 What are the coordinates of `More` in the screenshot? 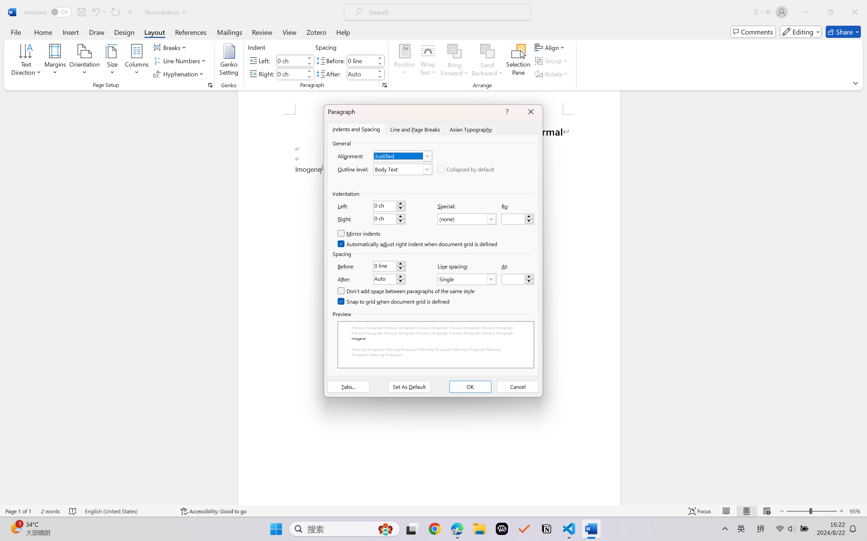 It's located at (380, 71).